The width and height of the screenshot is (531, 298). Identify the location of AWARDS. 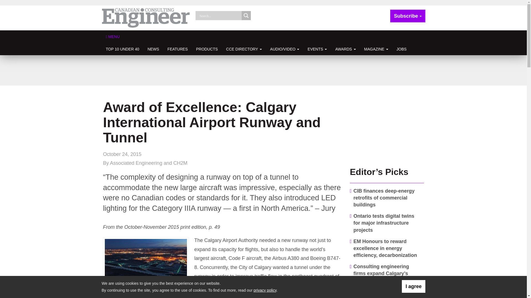
(345, 49).